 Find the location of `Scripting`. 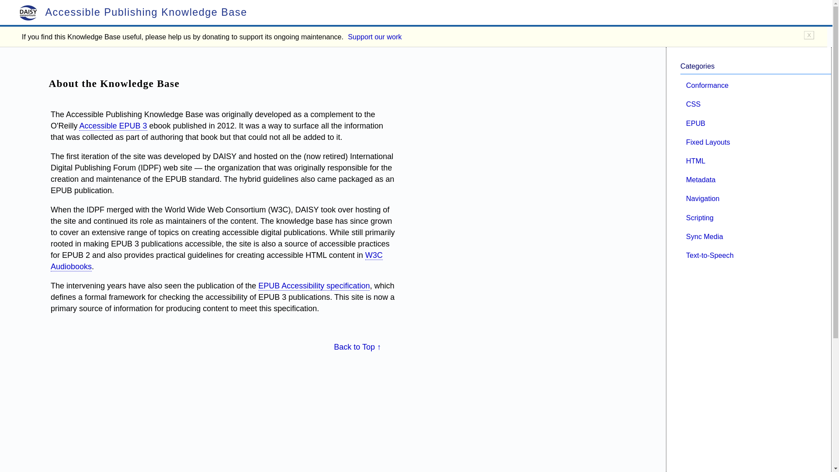

Scripting is located at coordinates (700, 217).